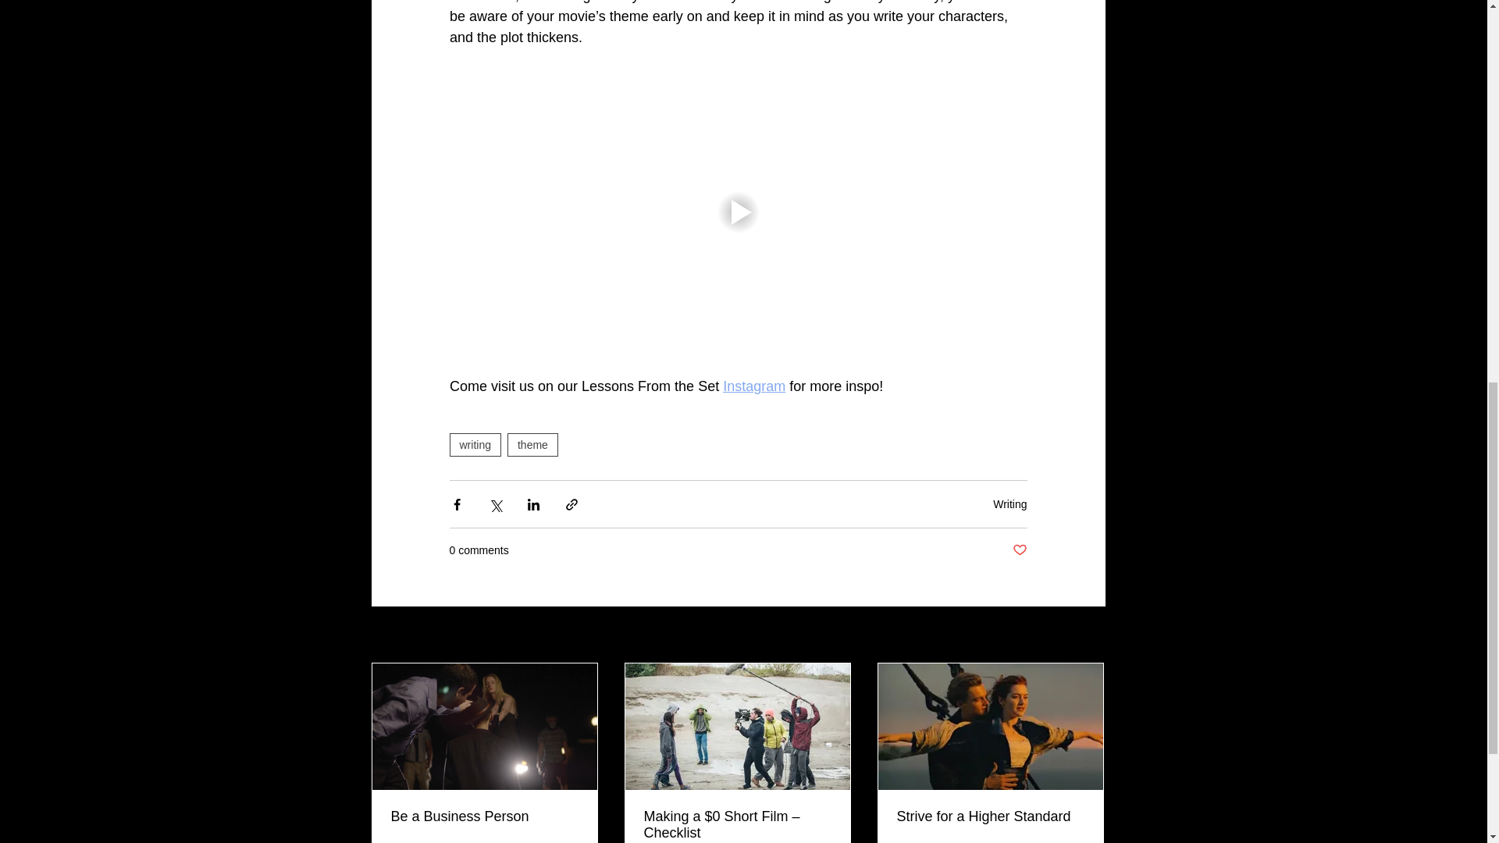 The image size is (1499, 843). I want to click on Instagram, so click(754, 386).